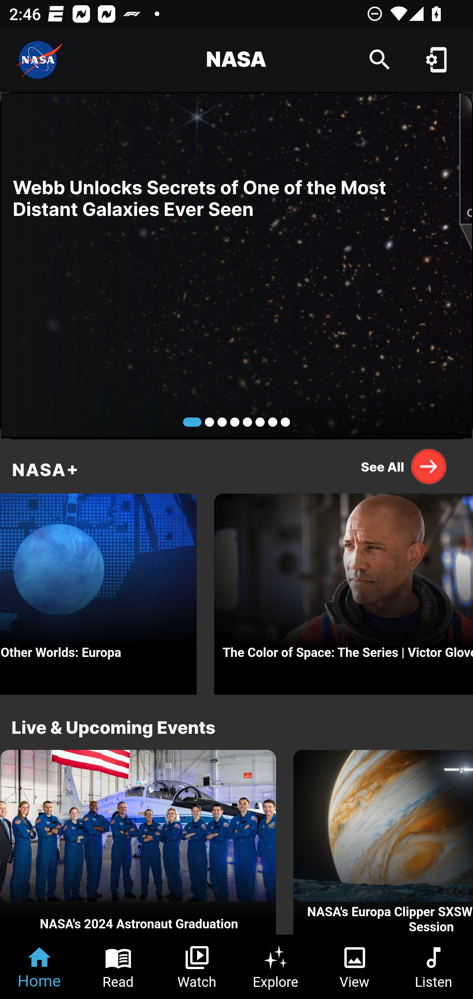  Describe the element at coordinates (383, 843) in the screenshot. I see `NASA's Europa Clipper SXSW 2024 Opening Session` at that location.